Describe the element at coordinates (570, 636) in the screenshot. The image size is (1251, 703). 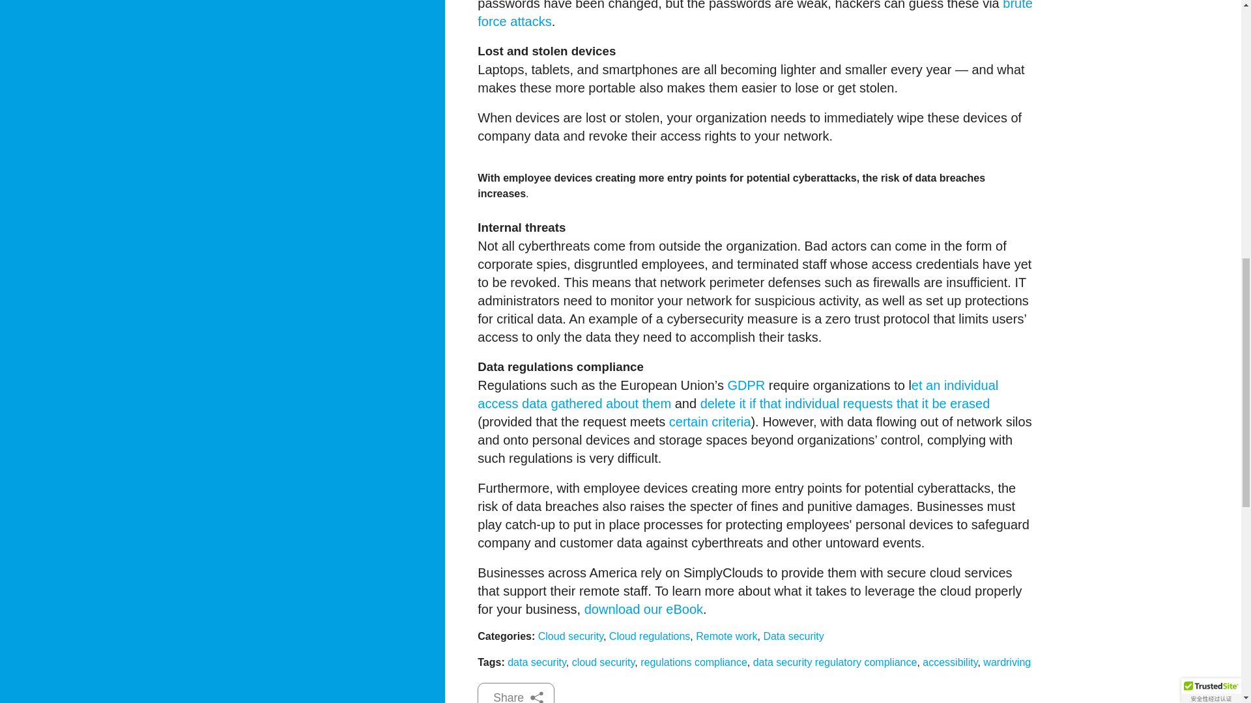
I see `Cloud security` at that location.